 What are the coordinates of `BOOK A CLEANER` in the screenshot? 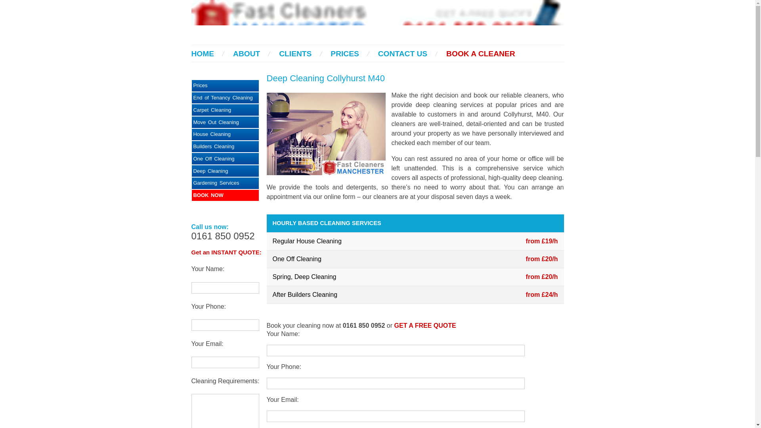 It's located at (480, 53).